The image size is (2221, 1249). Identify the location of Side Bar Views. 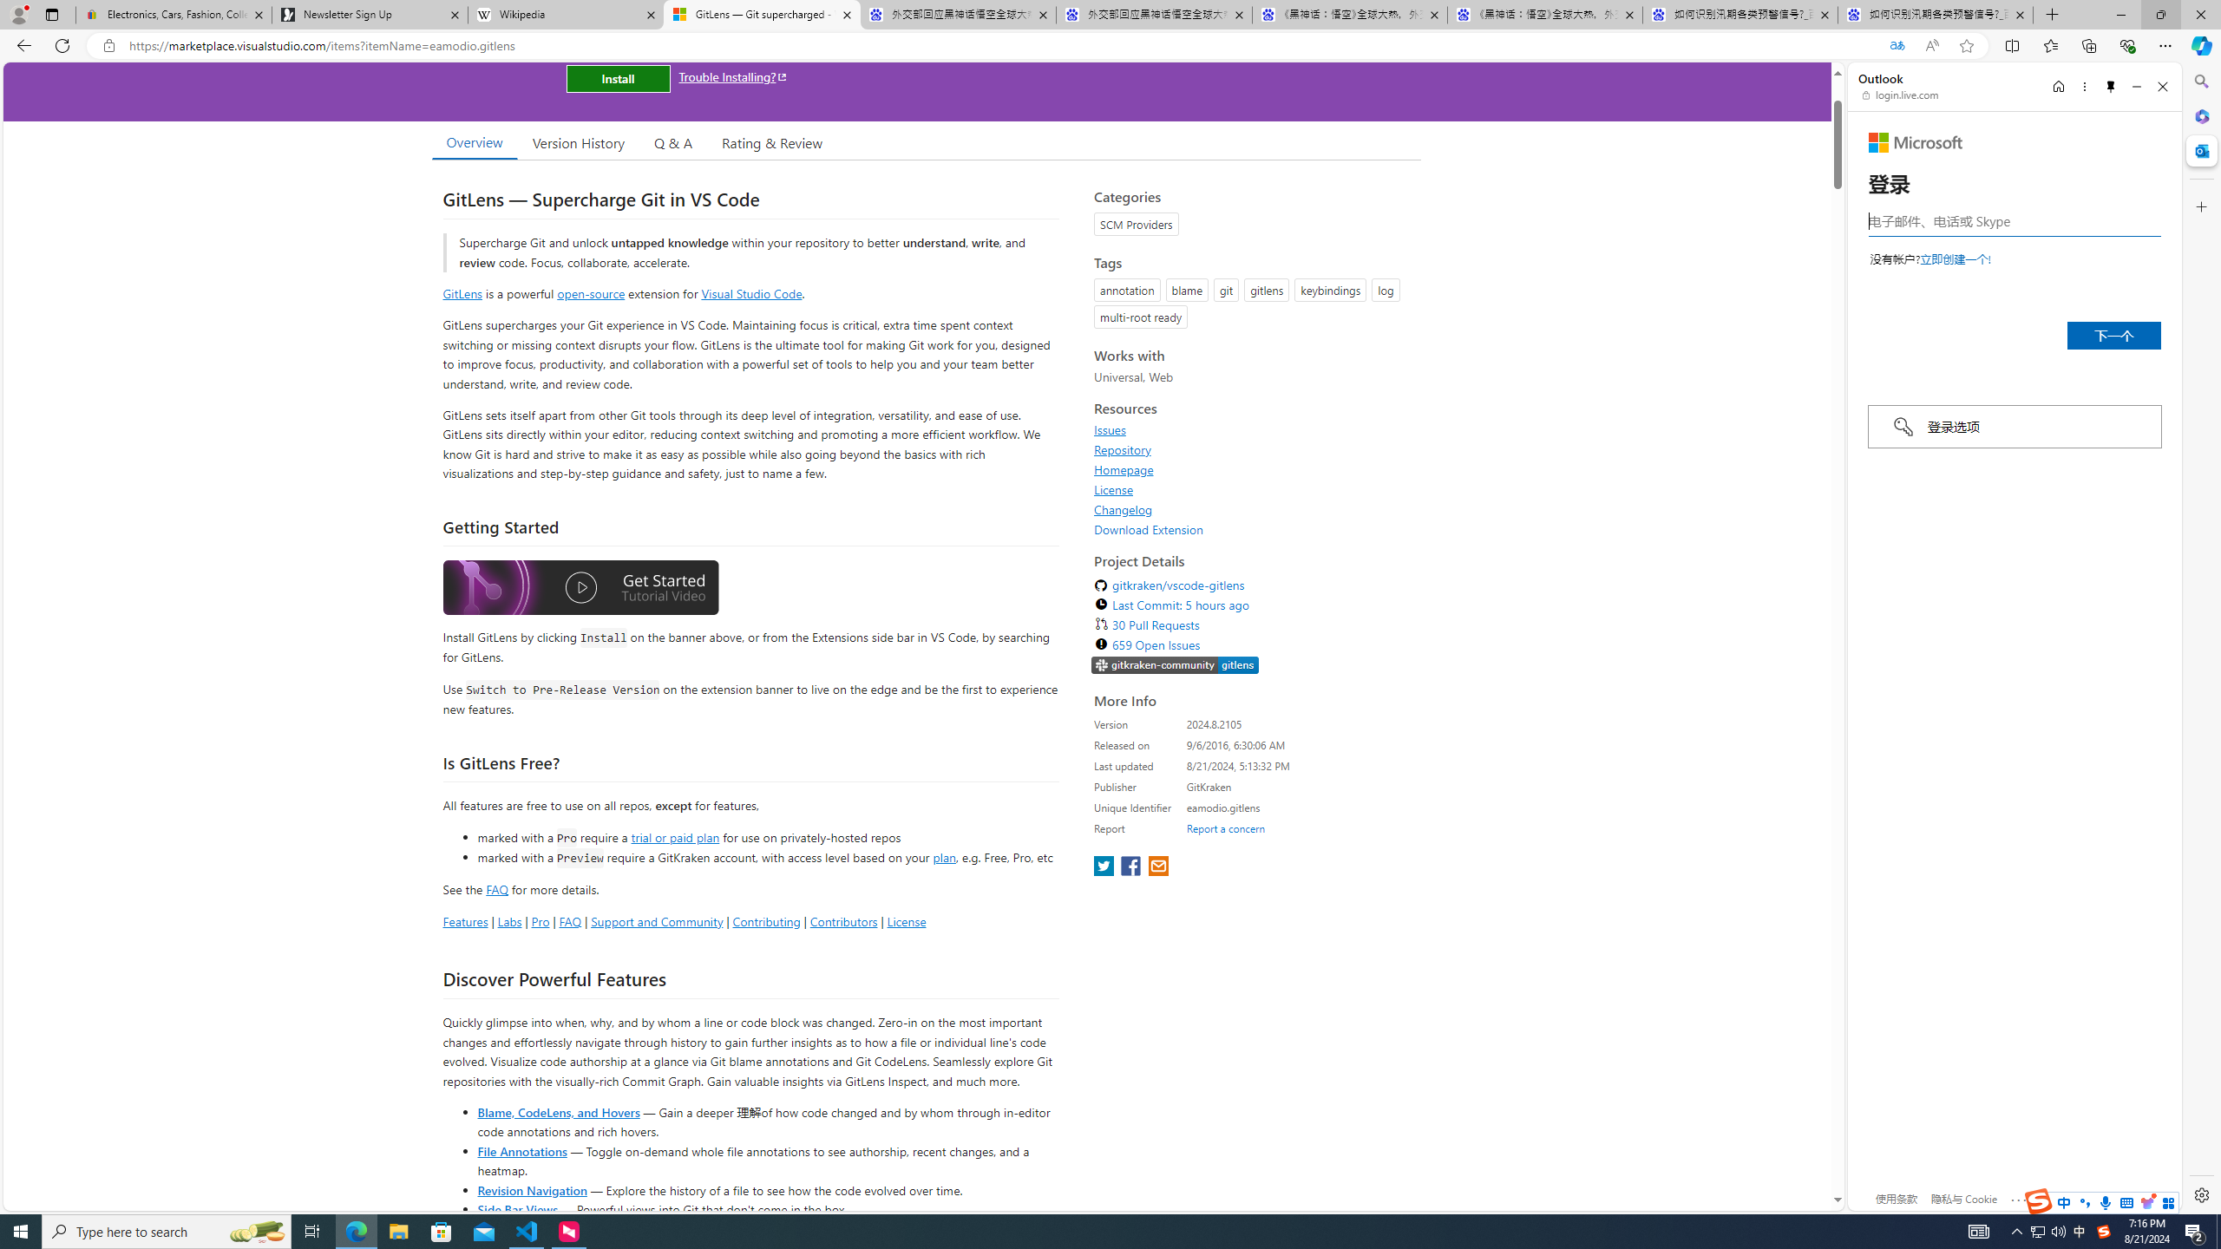
(517, 1209).